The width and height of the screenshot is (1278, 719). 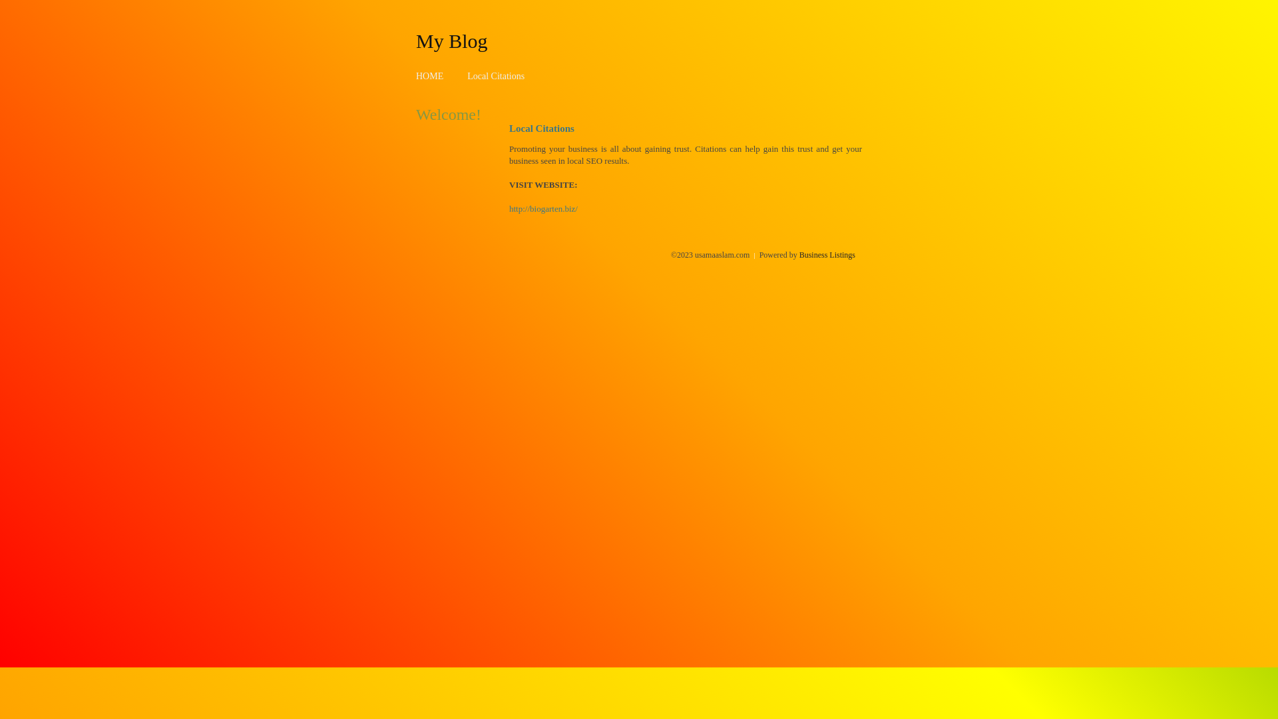 What do you see at coordinates (430, 76) in the screenshot?
I see `HOME` at bounding box center [430, 76].